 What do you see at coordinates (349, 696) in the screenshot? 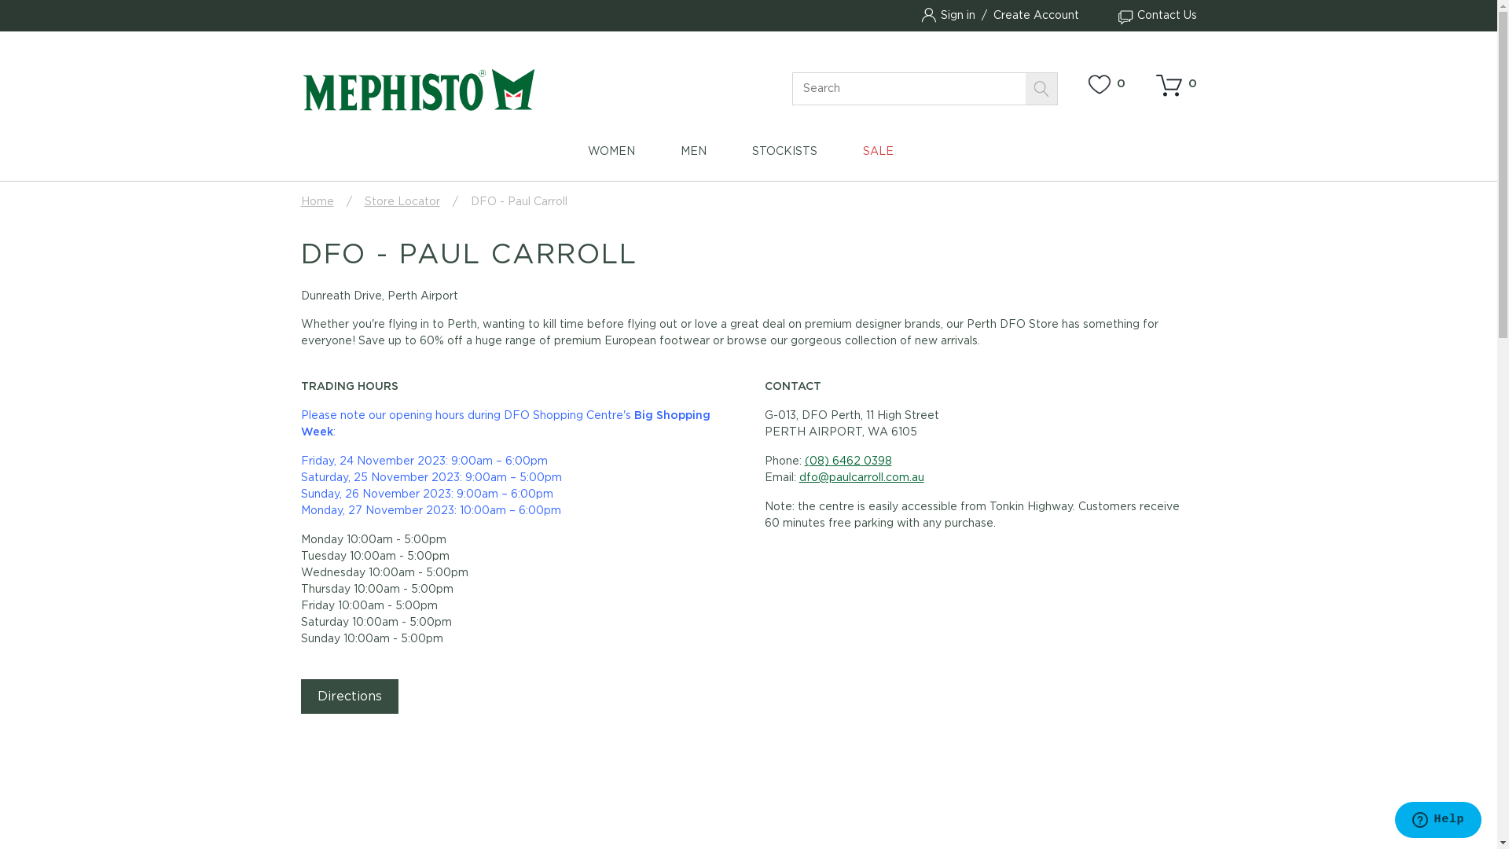
I see `Directions` at bounding box center [349, 696].